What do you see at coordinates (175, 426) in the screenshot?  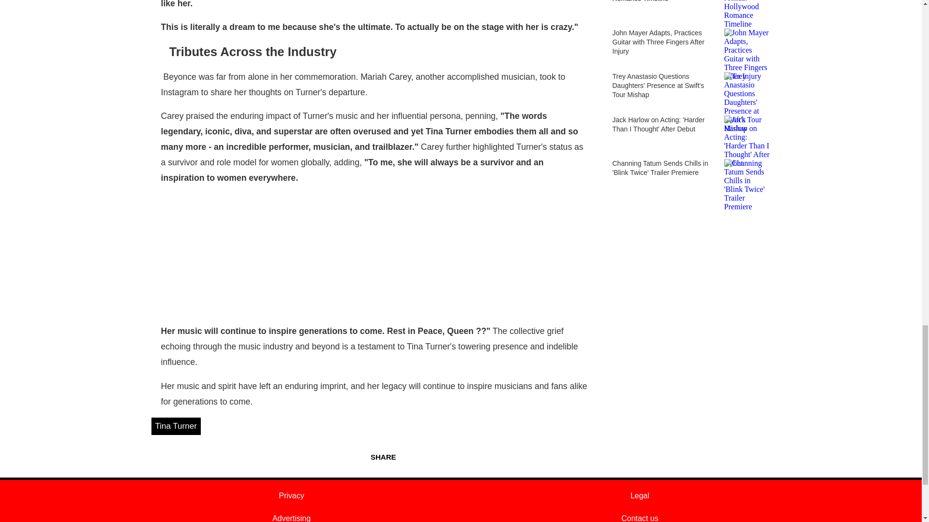 I see `Tina Turner` at bounding box center [175, 426].